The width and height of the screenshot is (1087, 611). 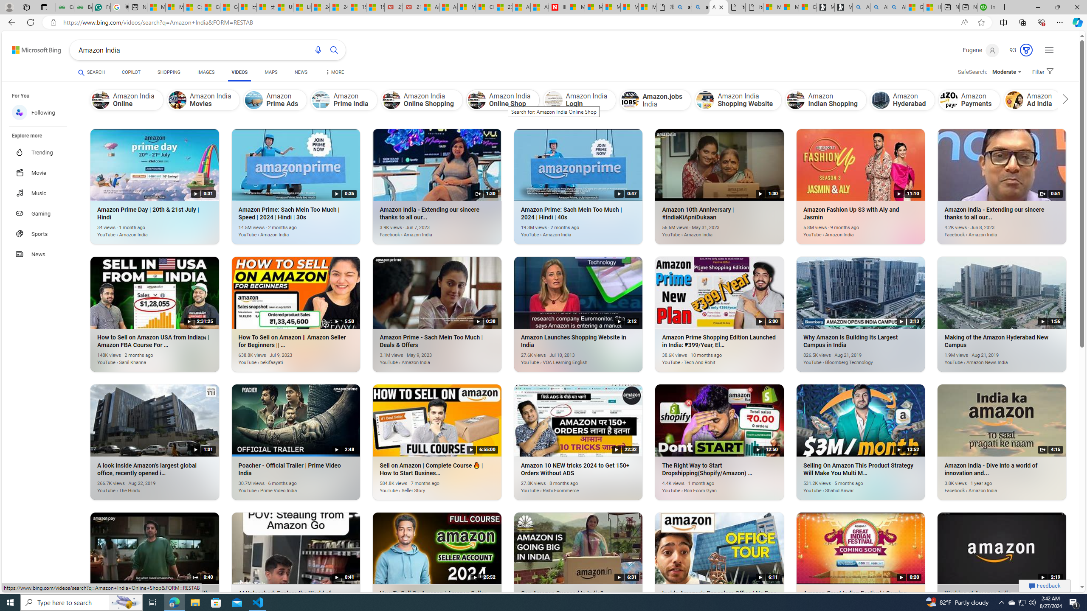 I want to click on Amazon India Movies, so click(x=204, y=100).